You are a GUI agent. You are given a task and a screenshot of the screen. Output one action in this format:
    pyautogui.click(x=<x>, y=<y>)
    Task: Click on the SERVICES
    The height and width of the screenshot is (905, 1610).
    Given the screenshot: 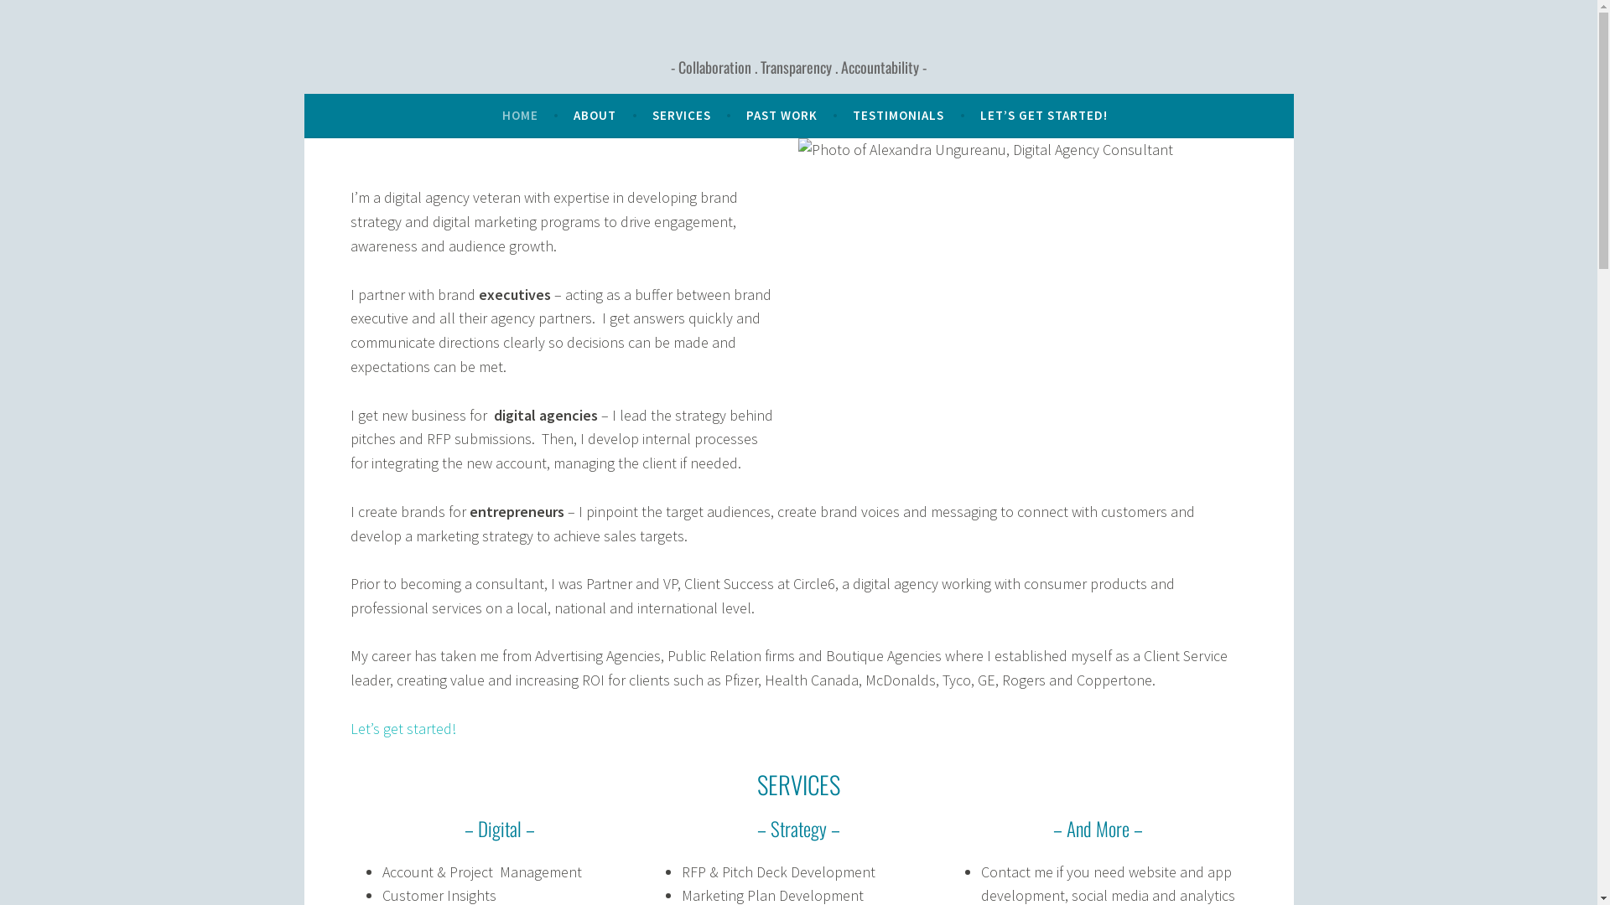 What is the action you would take?
    pyautogui.click(x=682, y=116)
    